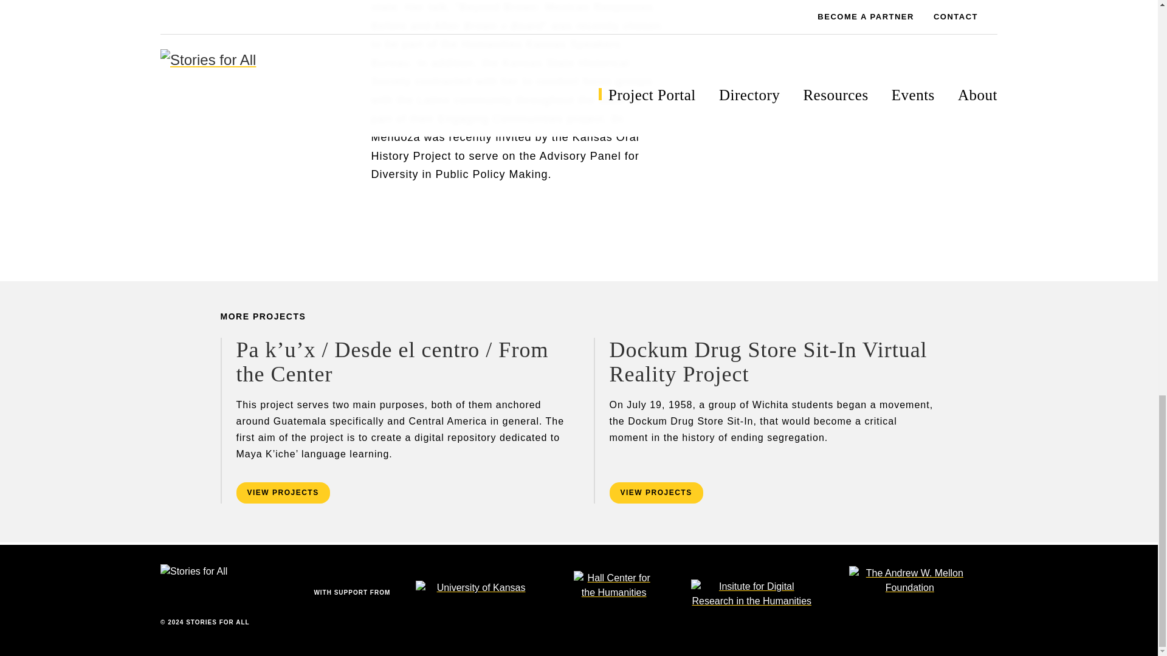  What do you see at coordinates (765, 595) in the screenshot?
I see `Insitute for Digital Research in the Humanities` at bounding box center [765, 595].